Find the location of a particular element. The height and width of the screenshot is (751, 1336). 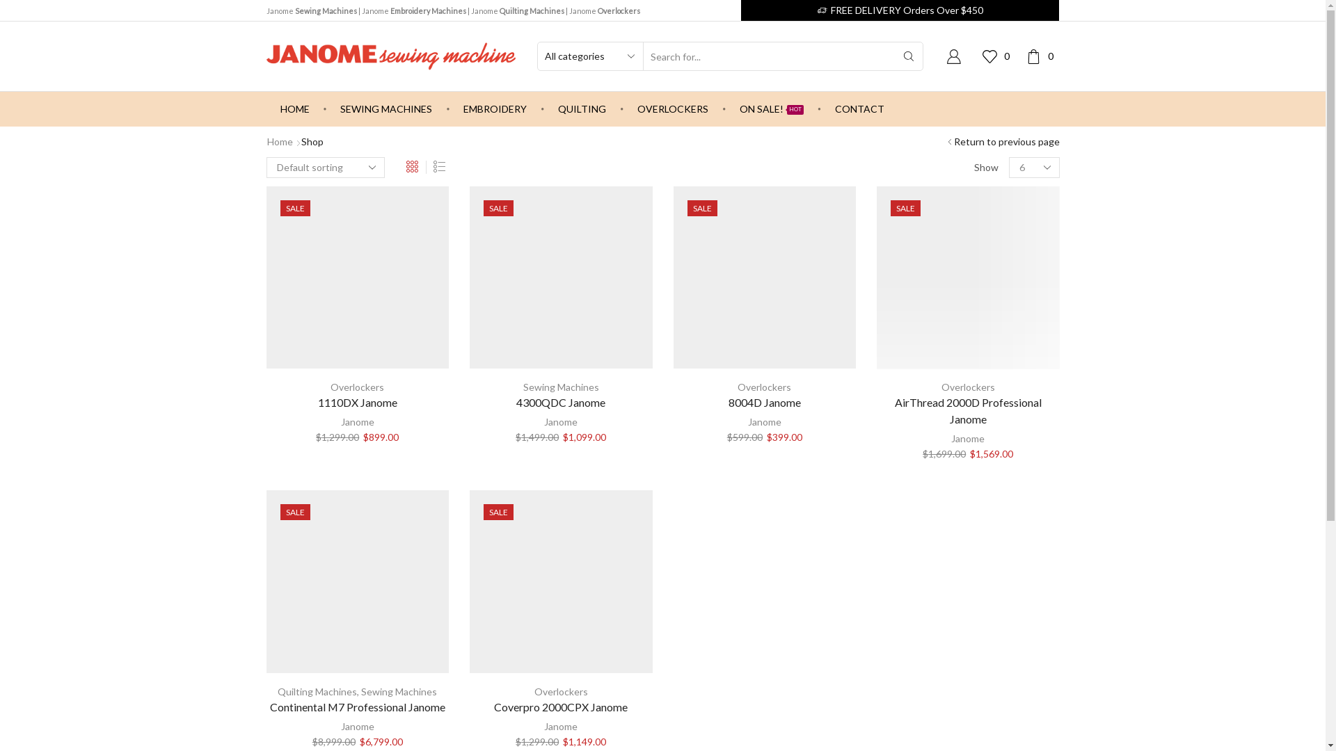

SEWING MACHINES is located at coordinates (386, 109).